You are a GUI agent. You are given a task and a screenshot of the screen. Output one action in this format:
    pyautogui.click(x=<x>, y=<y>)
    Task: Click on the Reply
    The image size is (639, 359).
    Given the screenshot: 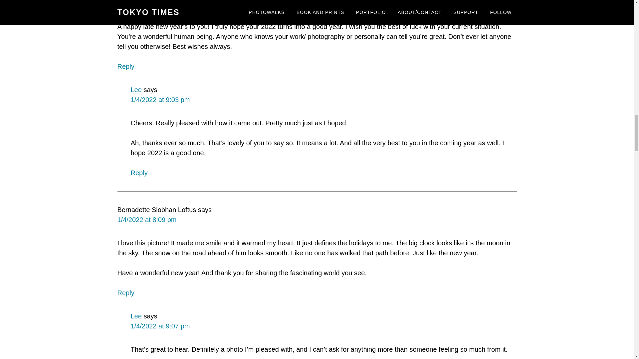 What is the action you would take?
    pyautogui.click(x=125, y=66)
    